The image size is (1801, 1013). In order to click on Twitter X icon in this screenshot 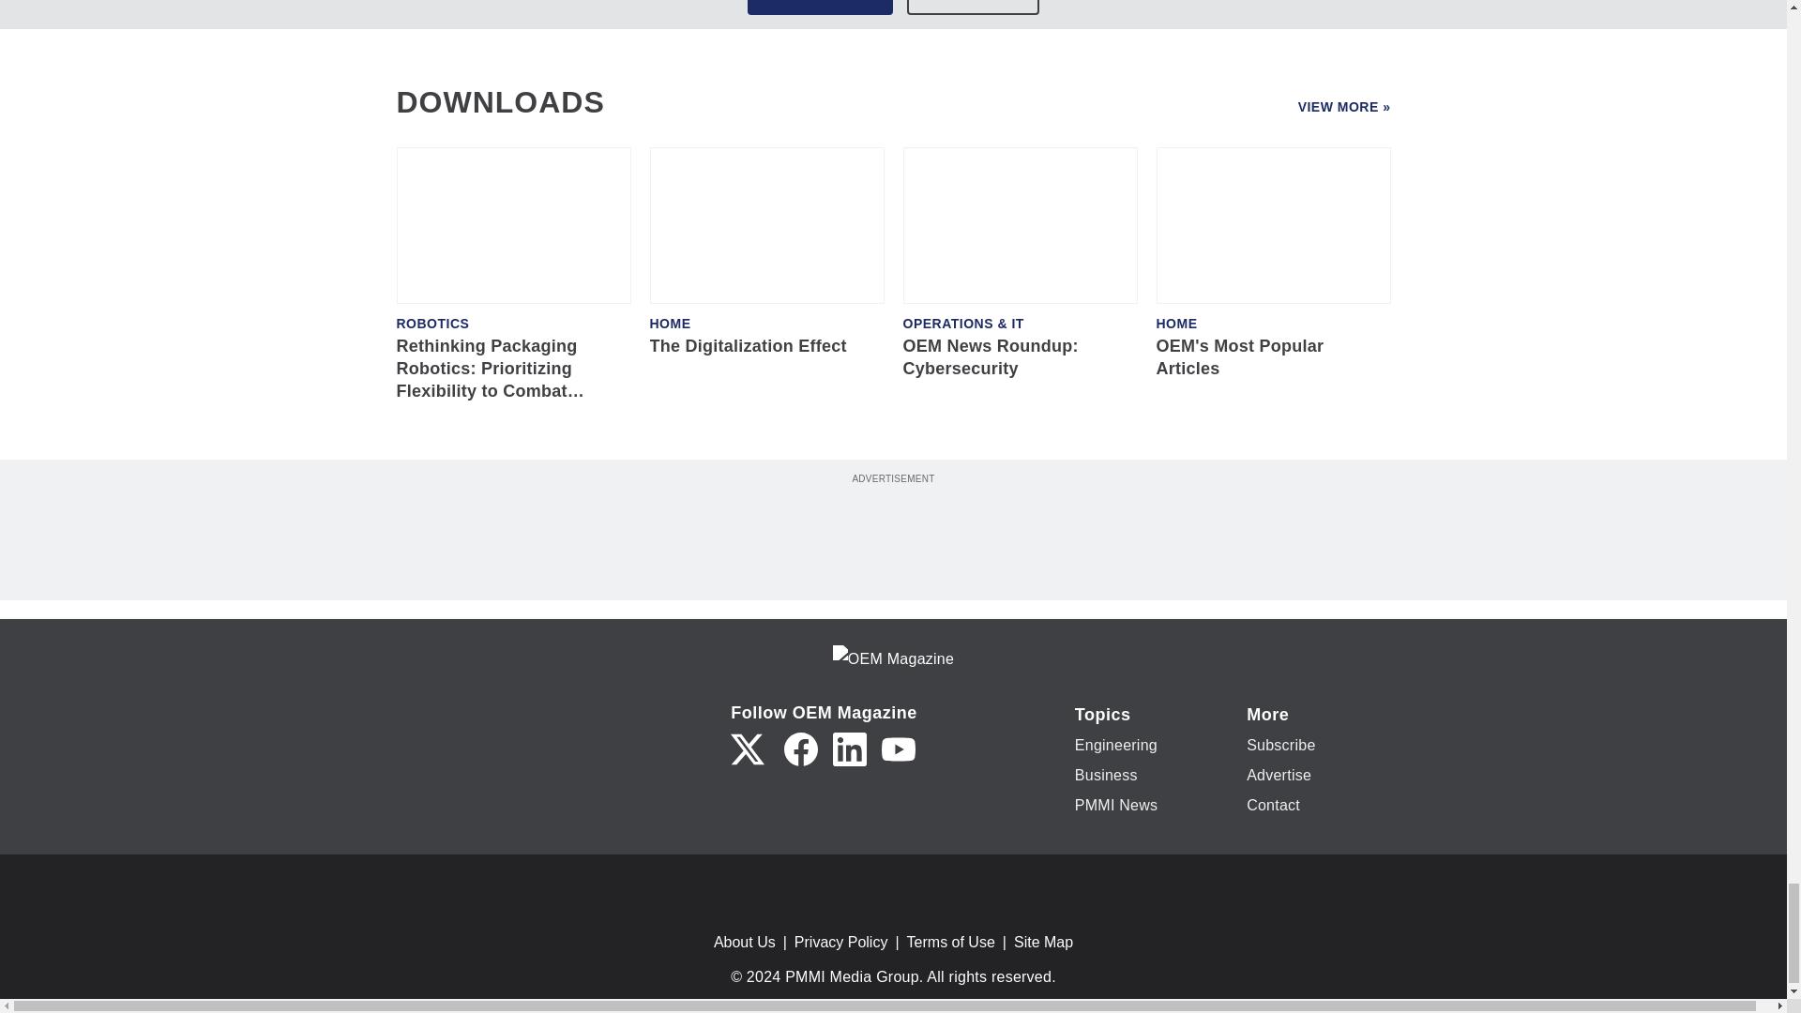, I will do `click(747, 748)`.